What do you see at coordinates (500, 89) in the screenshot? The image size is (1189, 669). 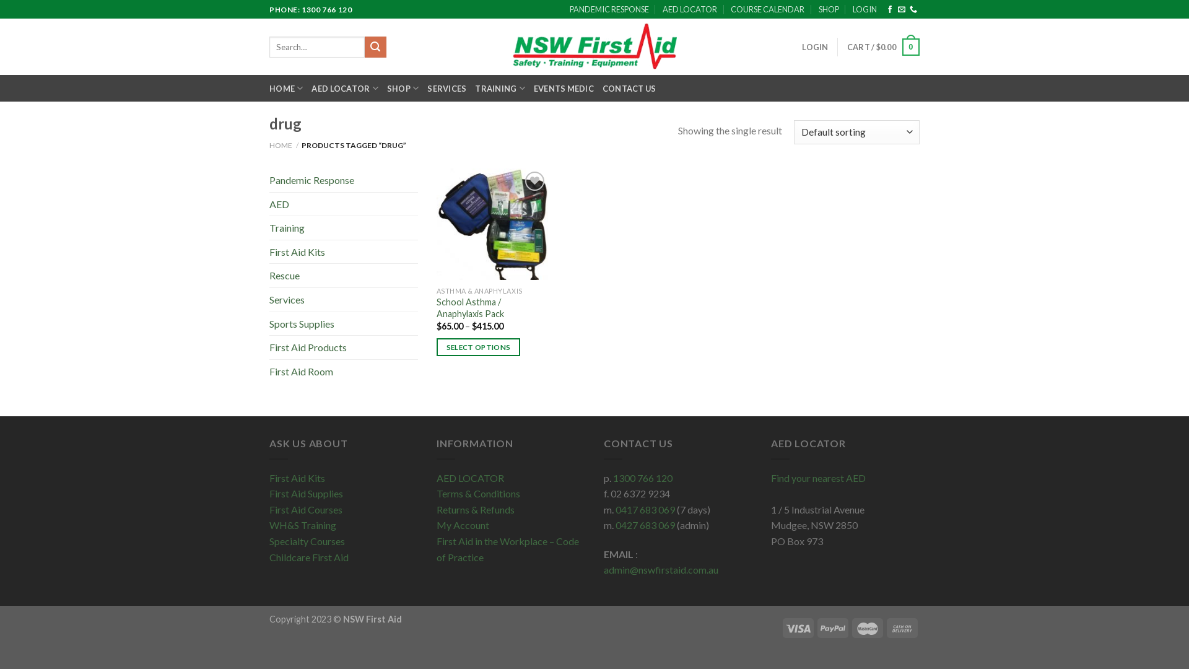 I see `TRAINING` at bounding box center [500, 89].